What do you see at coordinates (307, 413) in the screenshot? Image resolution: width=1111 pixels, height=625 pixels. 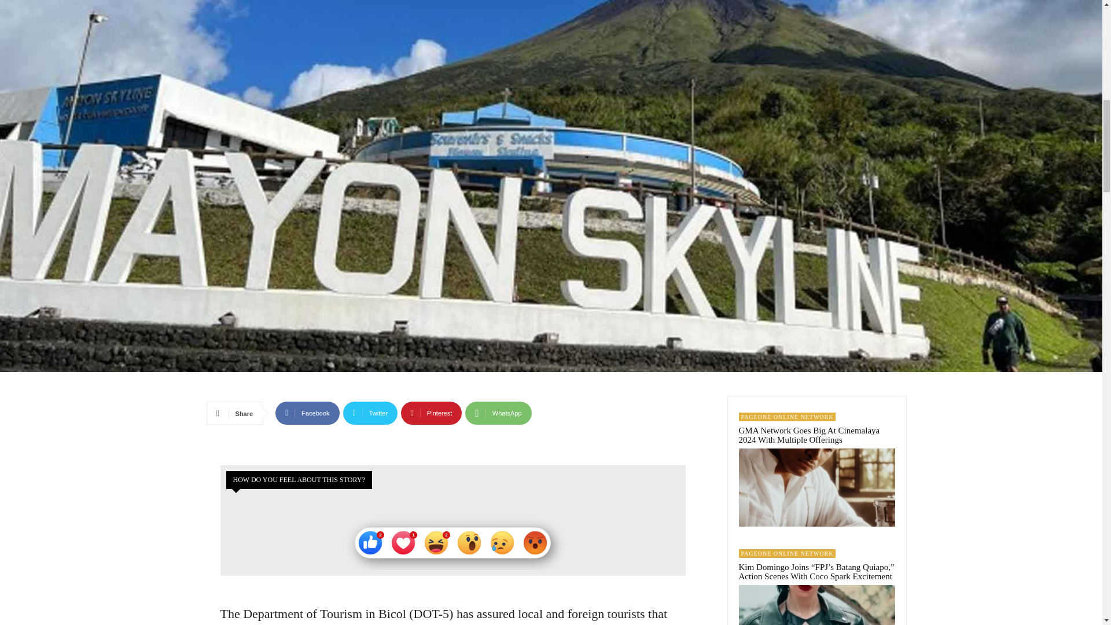 I see `Facebook` at bounding box center [307, 413].